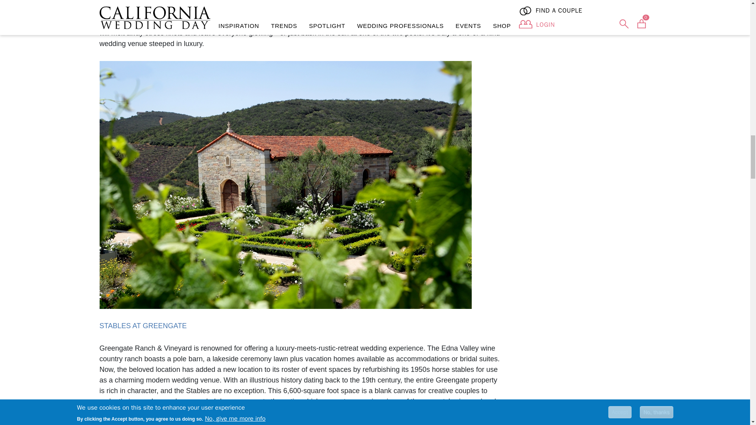 The image size is (756, 425). What do you see at coordinates (143, 326) in the screenshot?
I see `STABLES AT GREENGATE` at bounding box center [143, 326].